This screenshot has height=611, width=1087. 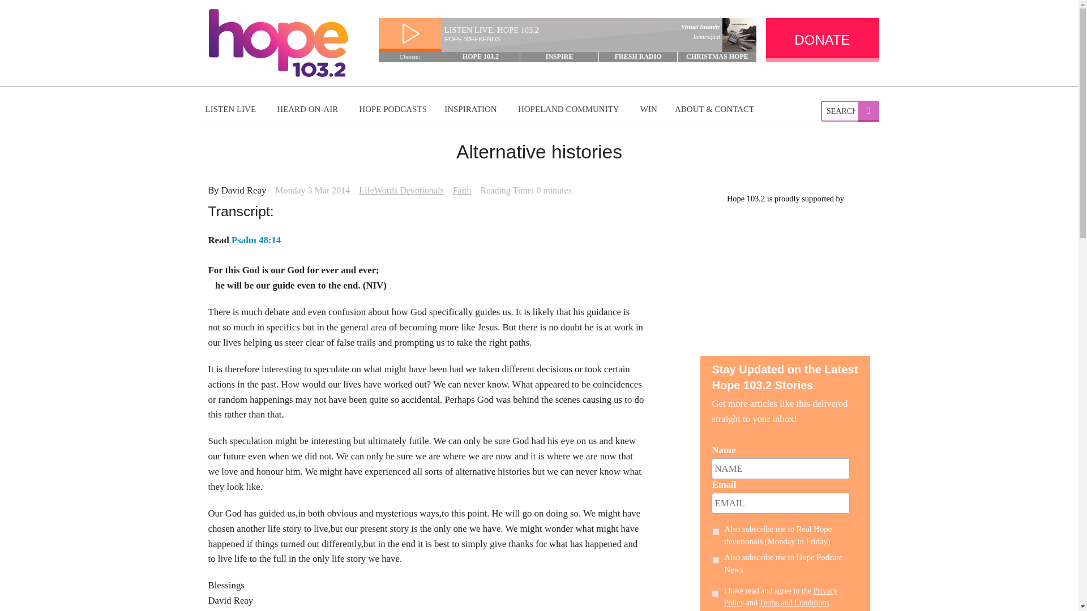 I want to click on INSPIRE, so click(x=559, y=57).